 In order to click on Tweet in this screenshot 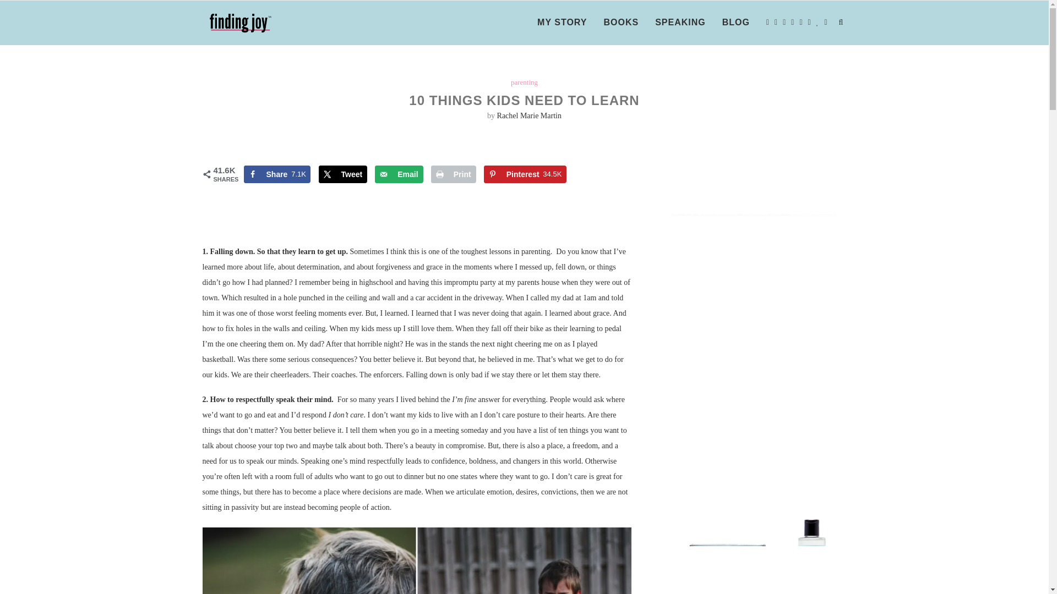, I will do `click(276, 174)`.